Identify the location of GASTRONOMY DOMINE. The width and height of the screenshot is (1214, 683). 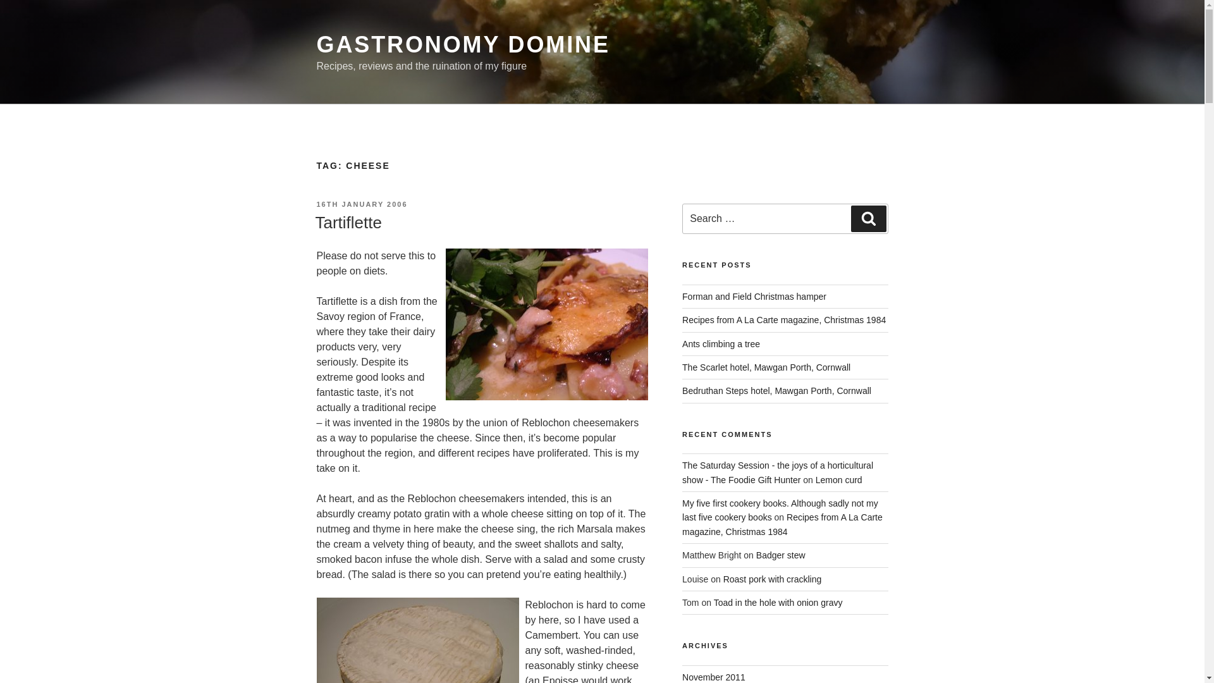
(462, 44).